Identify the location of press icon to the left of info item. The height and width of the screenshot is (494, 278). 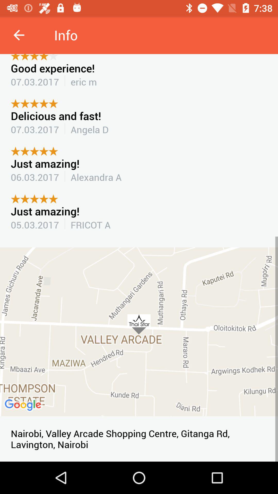
(19, 35).